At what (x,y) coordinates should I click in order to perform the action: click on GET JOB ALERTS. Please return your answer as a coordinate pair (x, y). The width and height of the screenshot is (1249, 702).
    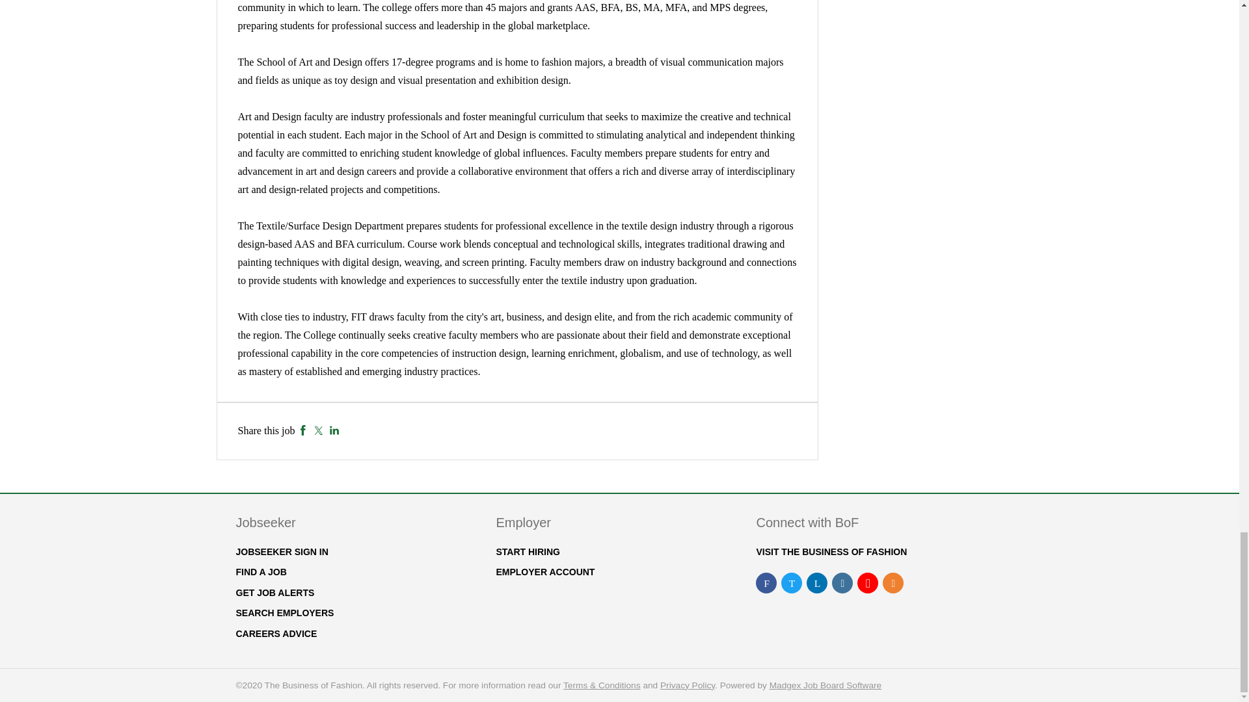
    Looking at the image, I should click on (275, 593).